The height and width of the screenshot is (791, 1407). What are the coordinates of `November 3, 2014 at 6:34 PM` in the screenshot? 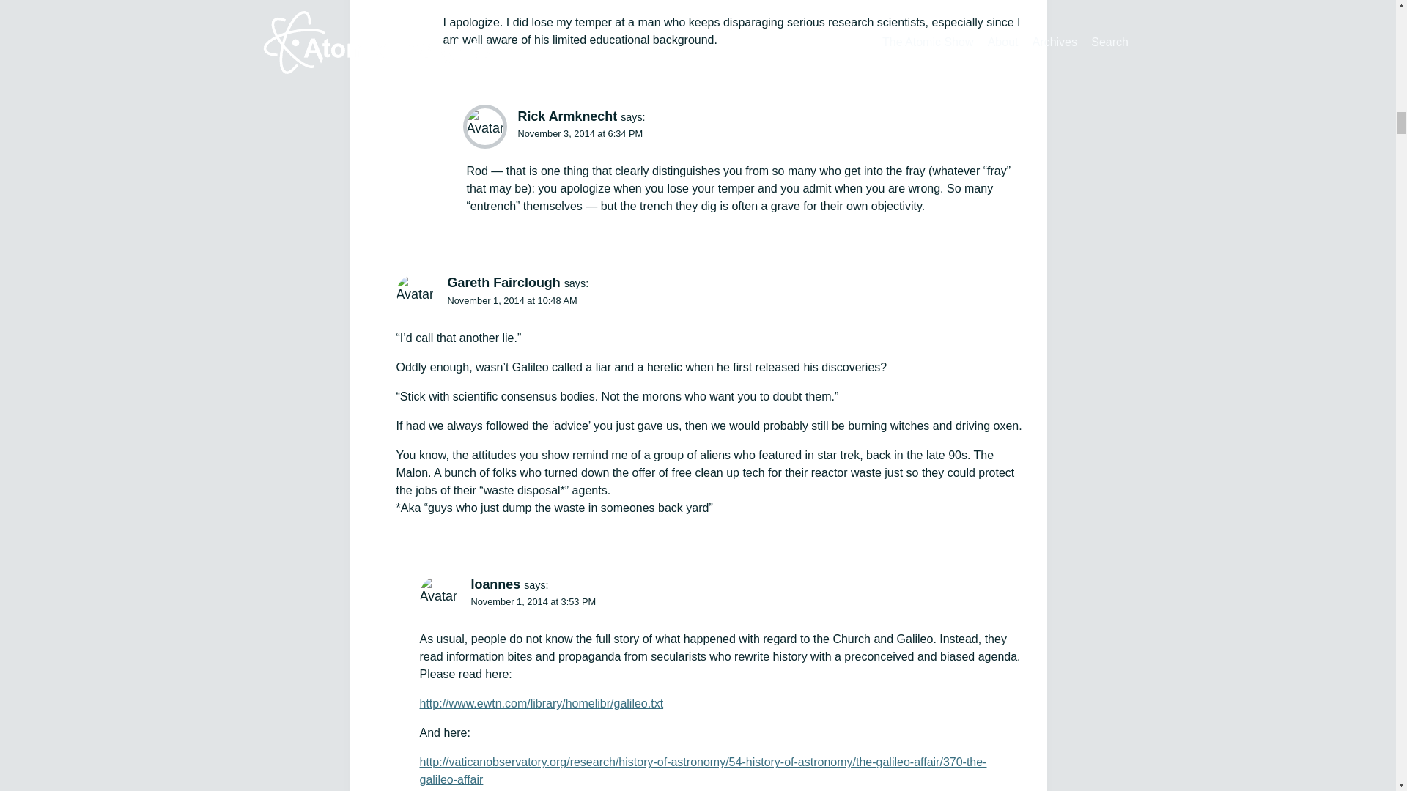 It's located at (580, 133).